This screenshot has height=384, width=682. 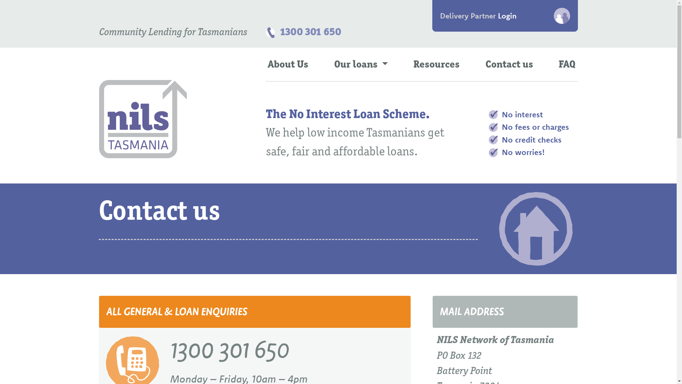 I want to click on Contact us, so click(x=509, y=65).